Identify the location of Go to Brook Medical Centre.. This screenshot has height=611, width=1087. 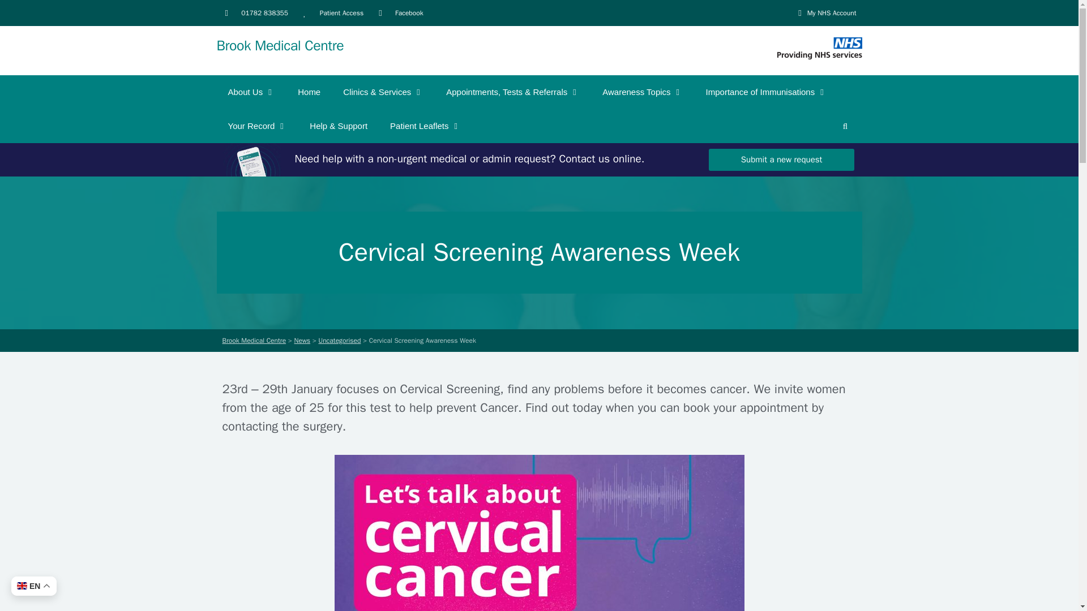
(254, 341).